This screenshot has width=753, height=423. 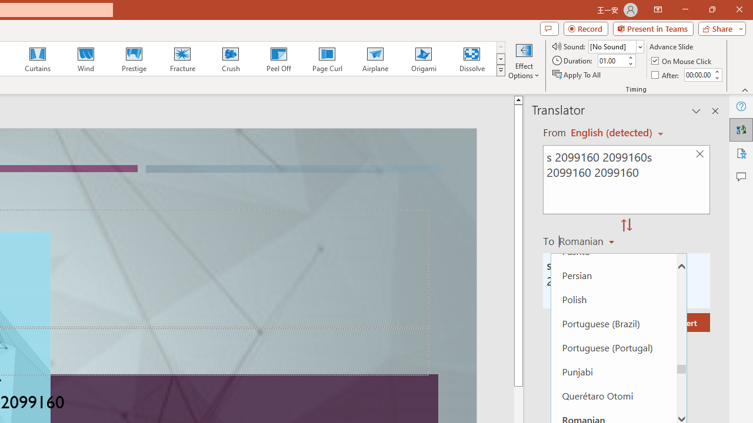 I want to click on Portuguese (Portugal), so click(x=613, y=347).